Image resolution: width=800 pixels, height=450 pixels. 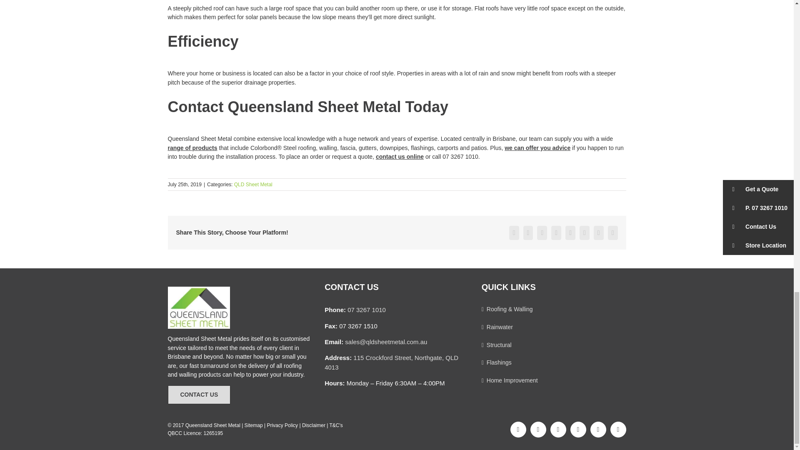 I want to click on LinkedIn, so click(x=597, y=429).